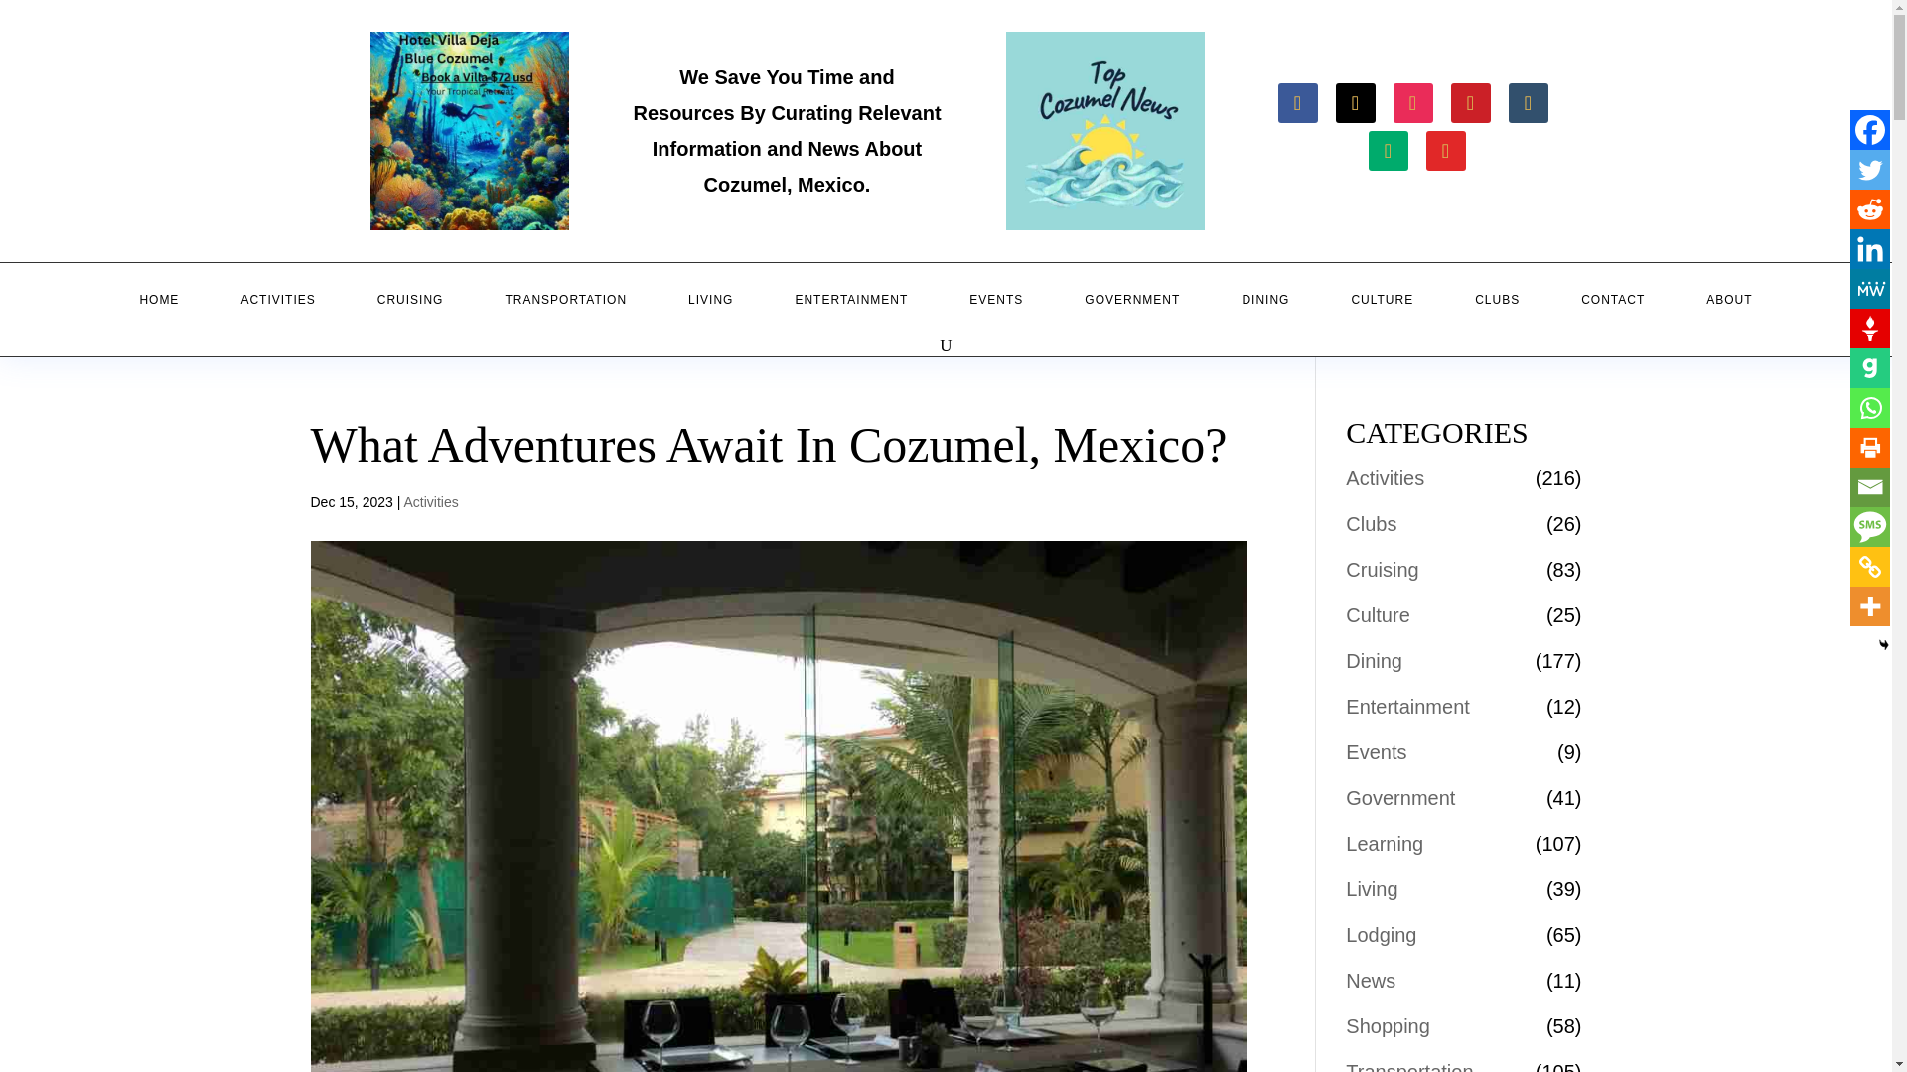 The width and height of the screenshot is (1907, 1072). Describe the element at coordinates (410, 300) in the screenshot. I see `CRUISING` at that location.